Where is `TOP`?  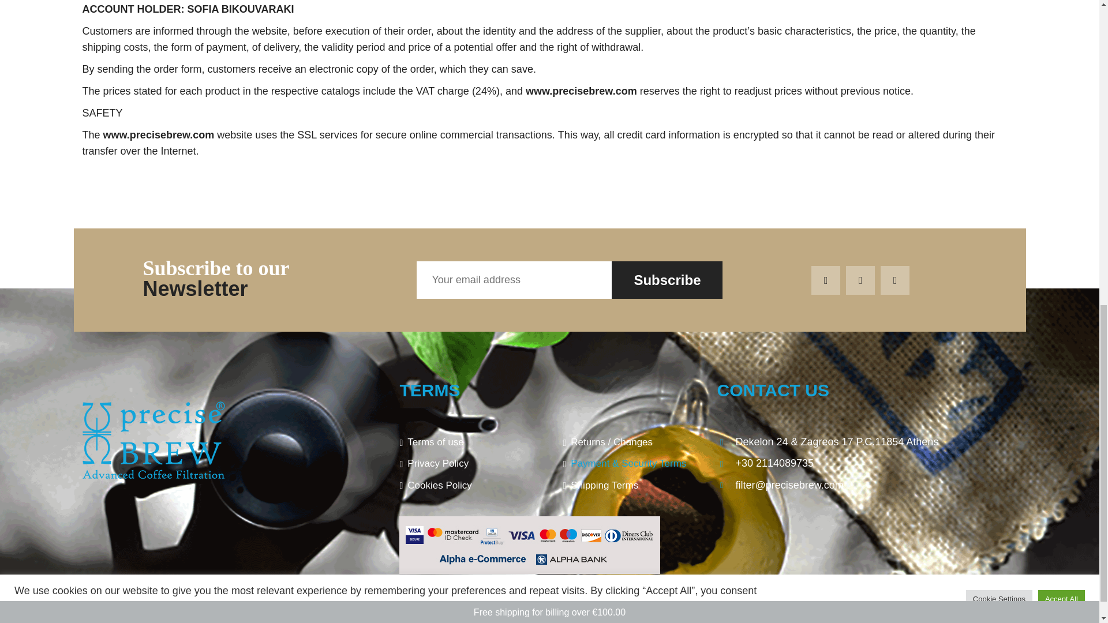 TOP is located at coordinates (1011, 620).